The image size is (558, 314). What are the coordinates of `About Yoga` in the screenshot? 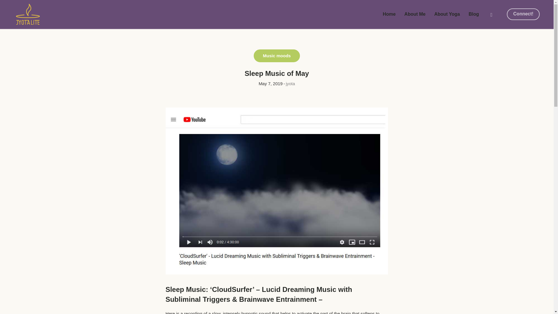 It's located at (447, 14).